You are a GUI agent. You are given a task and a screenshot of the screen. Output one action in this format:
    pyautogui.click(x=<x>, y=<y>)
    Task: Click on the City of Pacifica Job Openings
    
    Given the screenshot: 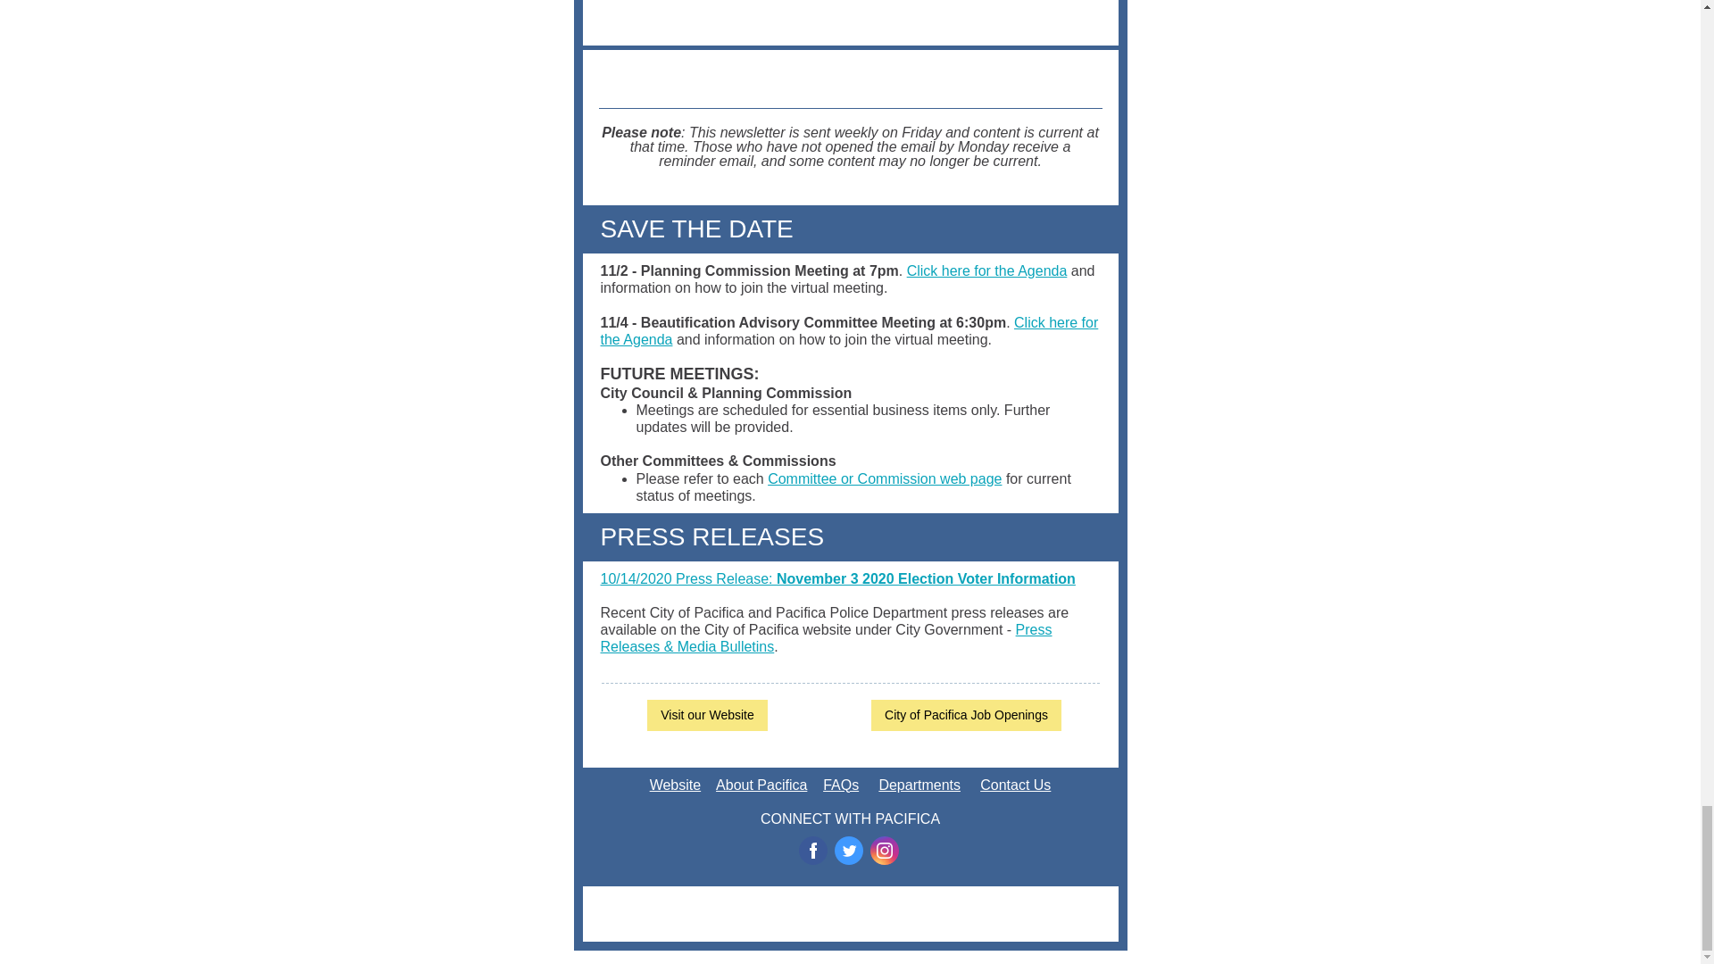 What is the action you would take?
    pyautogui.click(x=966, y=714)
    